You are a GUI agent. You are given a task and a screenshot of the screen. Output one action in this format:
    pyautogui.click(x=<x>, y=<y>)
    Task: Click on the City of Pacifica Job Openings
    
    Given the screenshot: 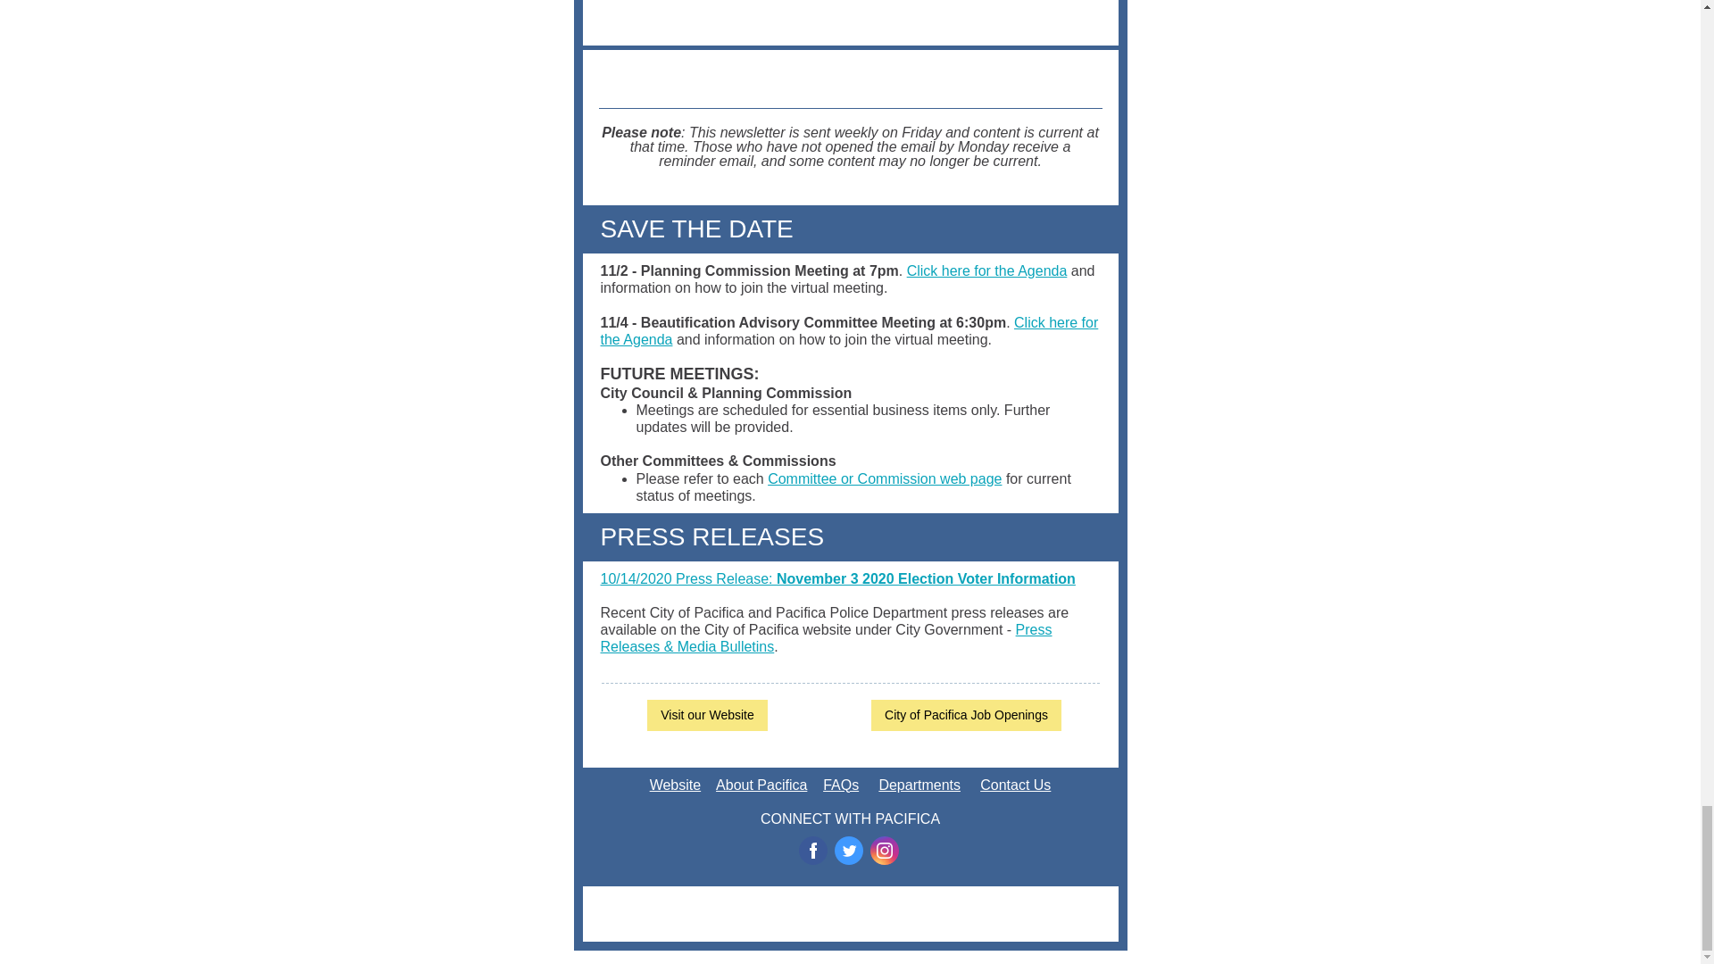 What is the action you would take?
    pyautogui.click(x=966, y=714)
    